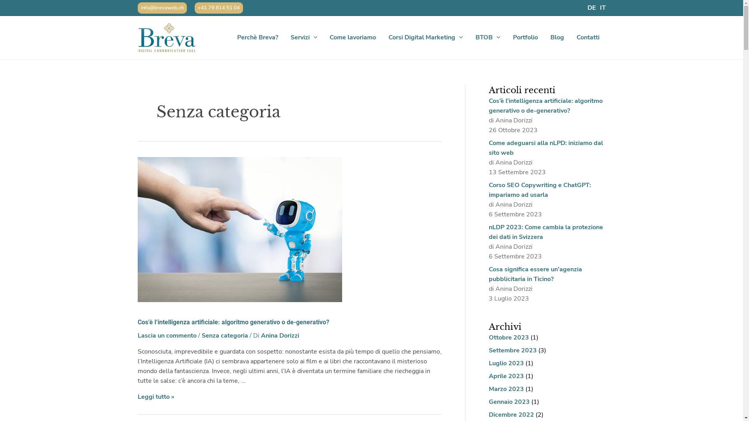 The width and height of the screenshot is (749, 421). What do you see at coordinates (509, 402) in the screenshot?
I see `Gennaio 2023` at bounding box center [509, 402].